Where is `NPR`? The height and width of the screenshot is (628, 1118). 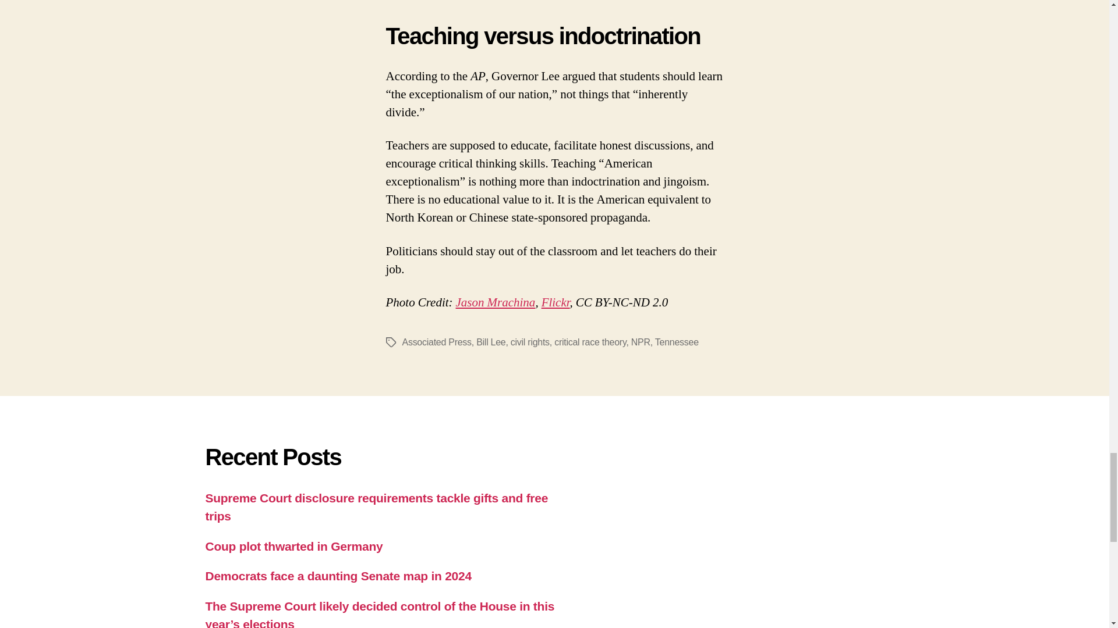 NPR is located at coordinates (641, 342).